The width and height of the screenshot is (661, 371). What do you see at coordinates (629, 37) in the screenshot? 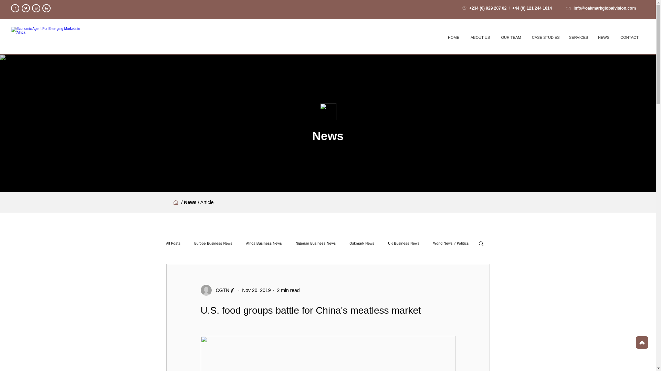
I see `CONTACT` at bounding box center [629, 37].